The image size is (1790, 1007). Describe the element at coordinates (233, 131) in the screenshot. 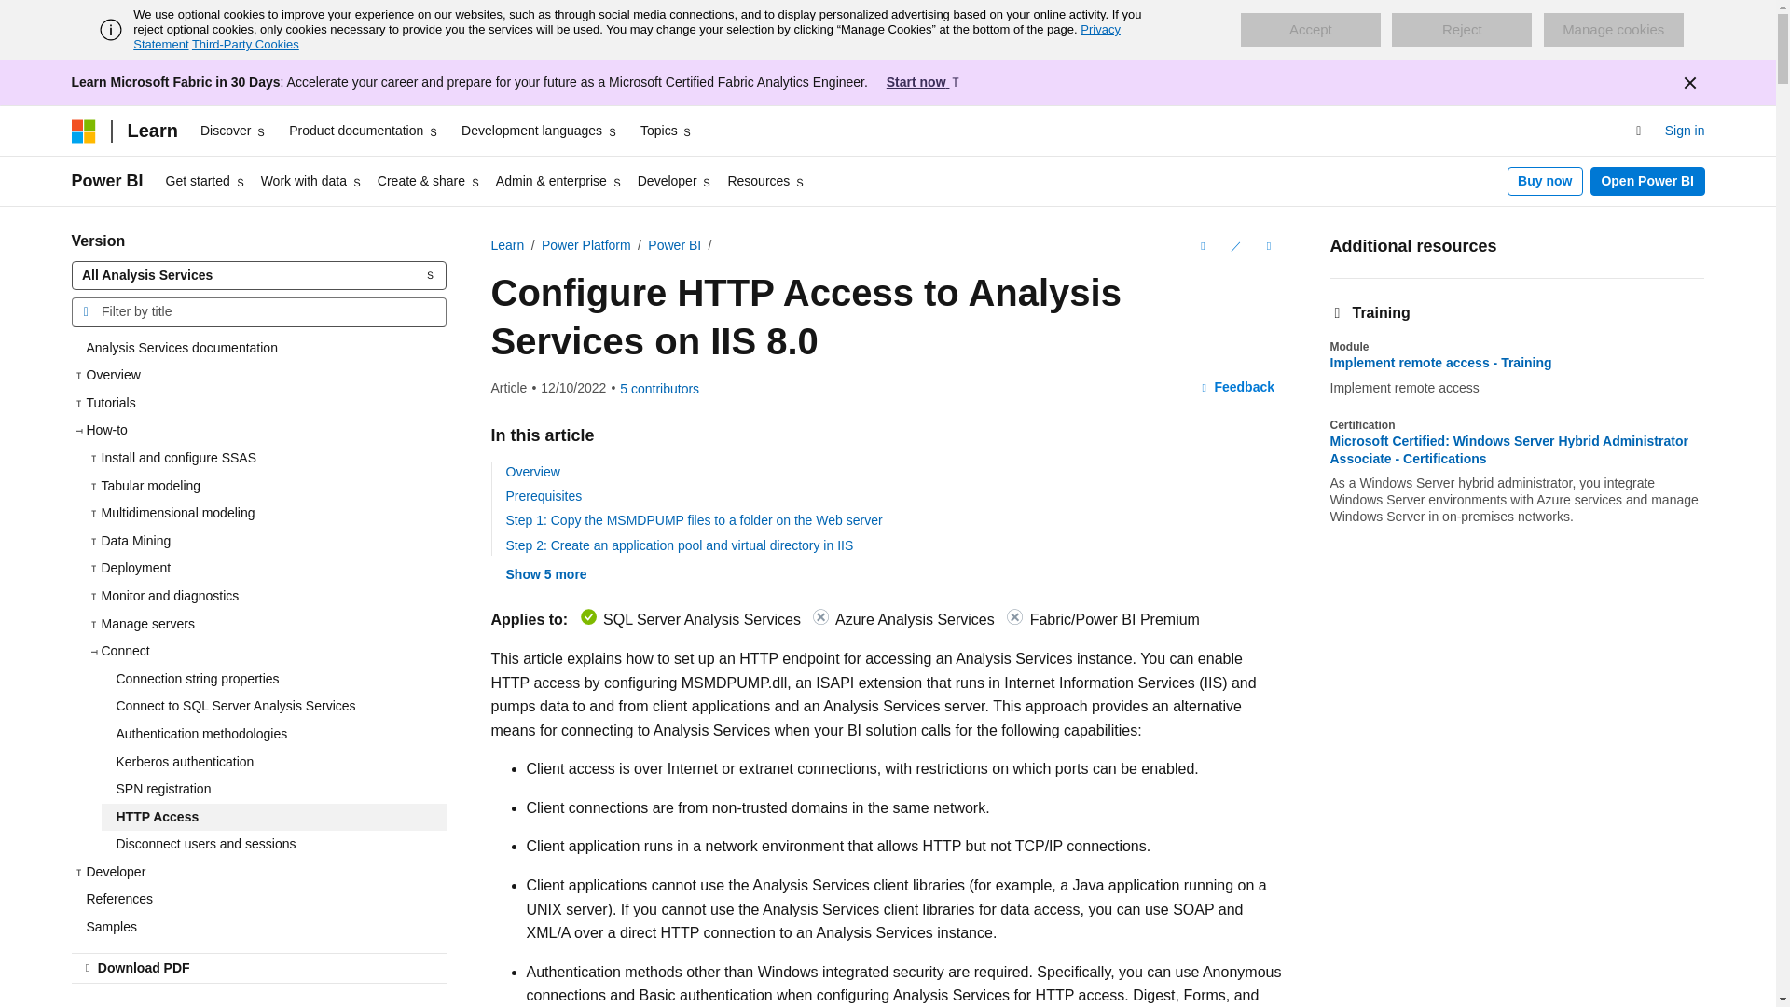

I see `Discover` at that location.